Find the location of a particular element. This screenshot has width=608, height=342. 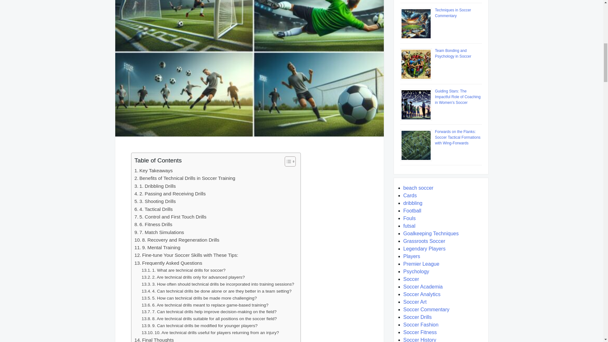

5. Control and First Touch Drills is located at coordinates (170, 217).